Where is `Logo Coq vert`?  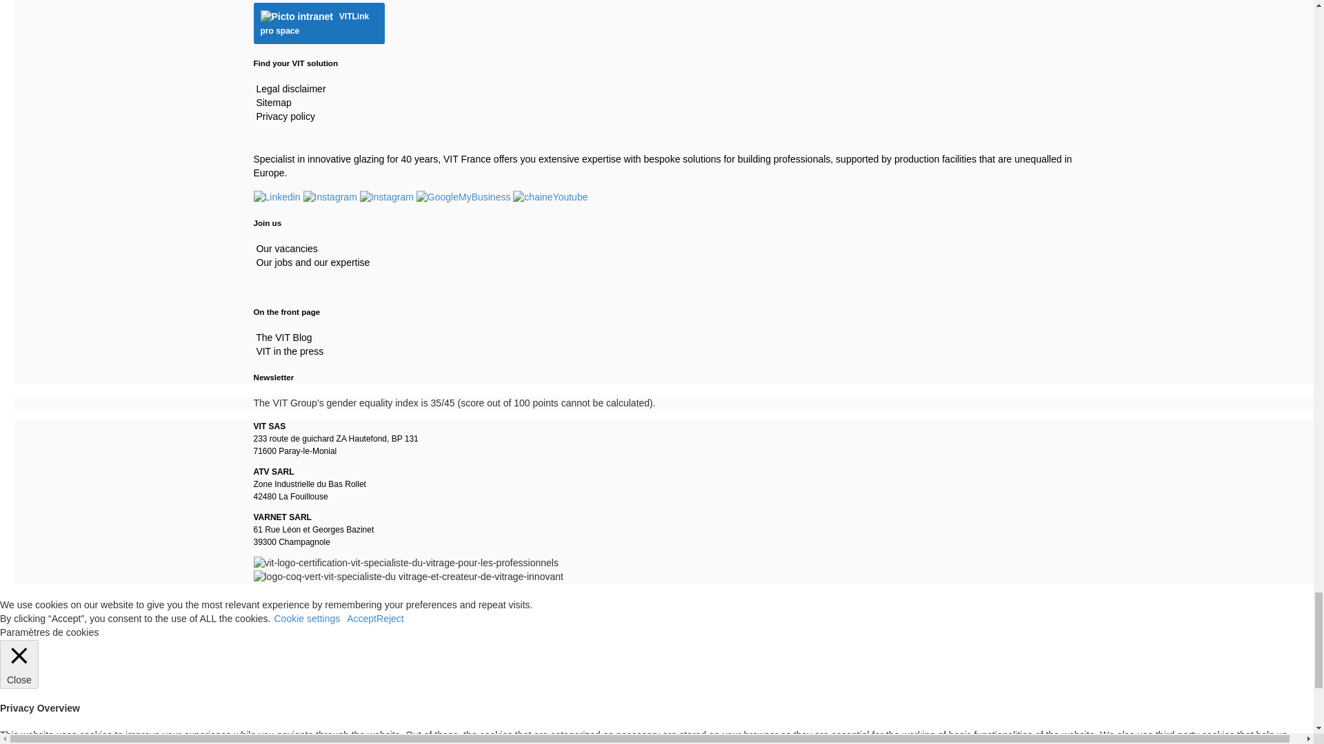 Logo Coq vert is located at coordinates (408, 577).